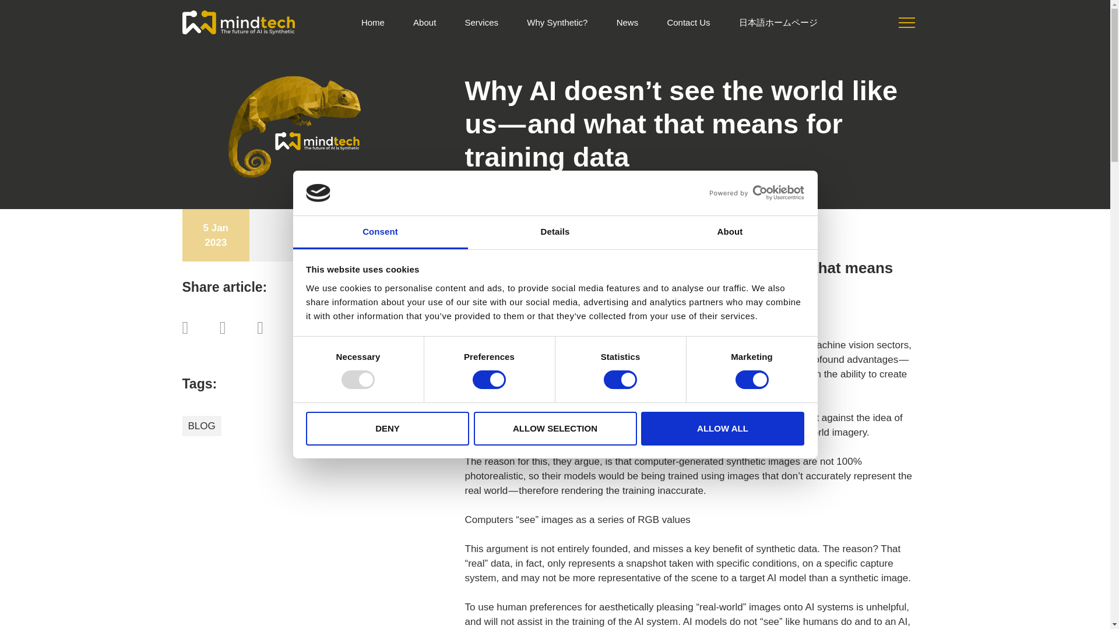 The height and width of the screenshot is (629, 1119). What do you see at coordinates (380, 232) in the screenshot?
I see `Consent` at bounding box center [380, 232].